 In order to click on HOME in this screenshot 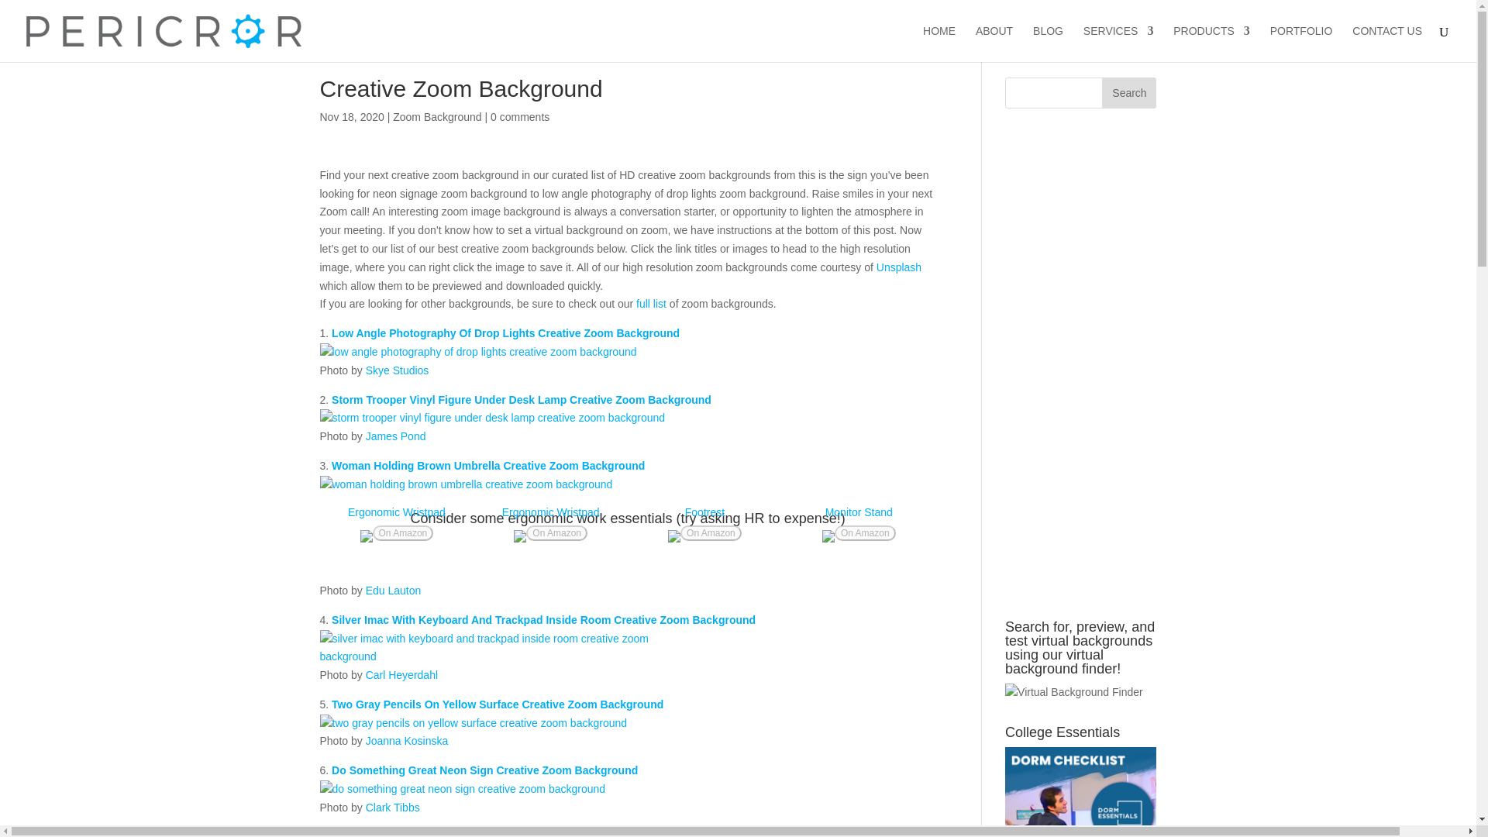, I will do `click(939, 43)`.